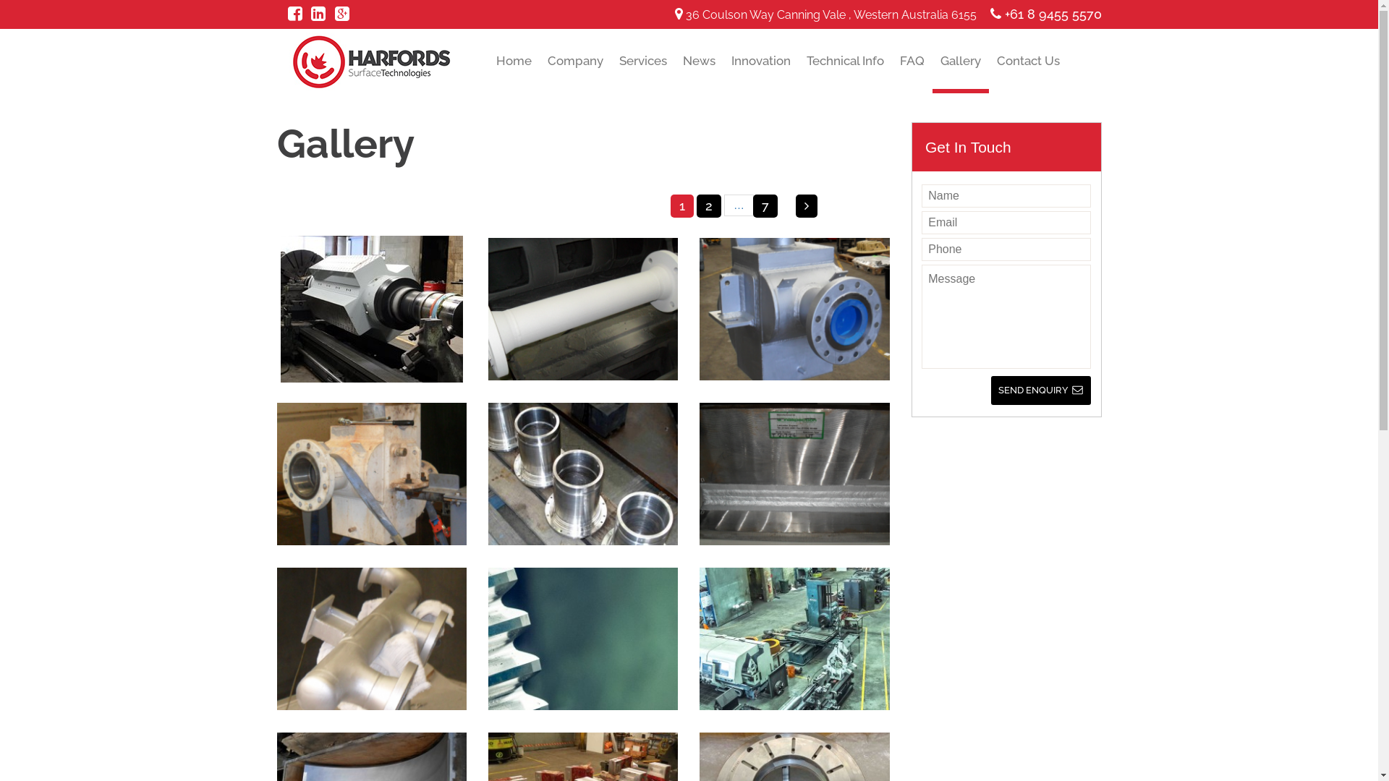  What do you see at coordinates (912, 72) in the screenshot?
I see `FAQ` at bounding box center [912, 72].